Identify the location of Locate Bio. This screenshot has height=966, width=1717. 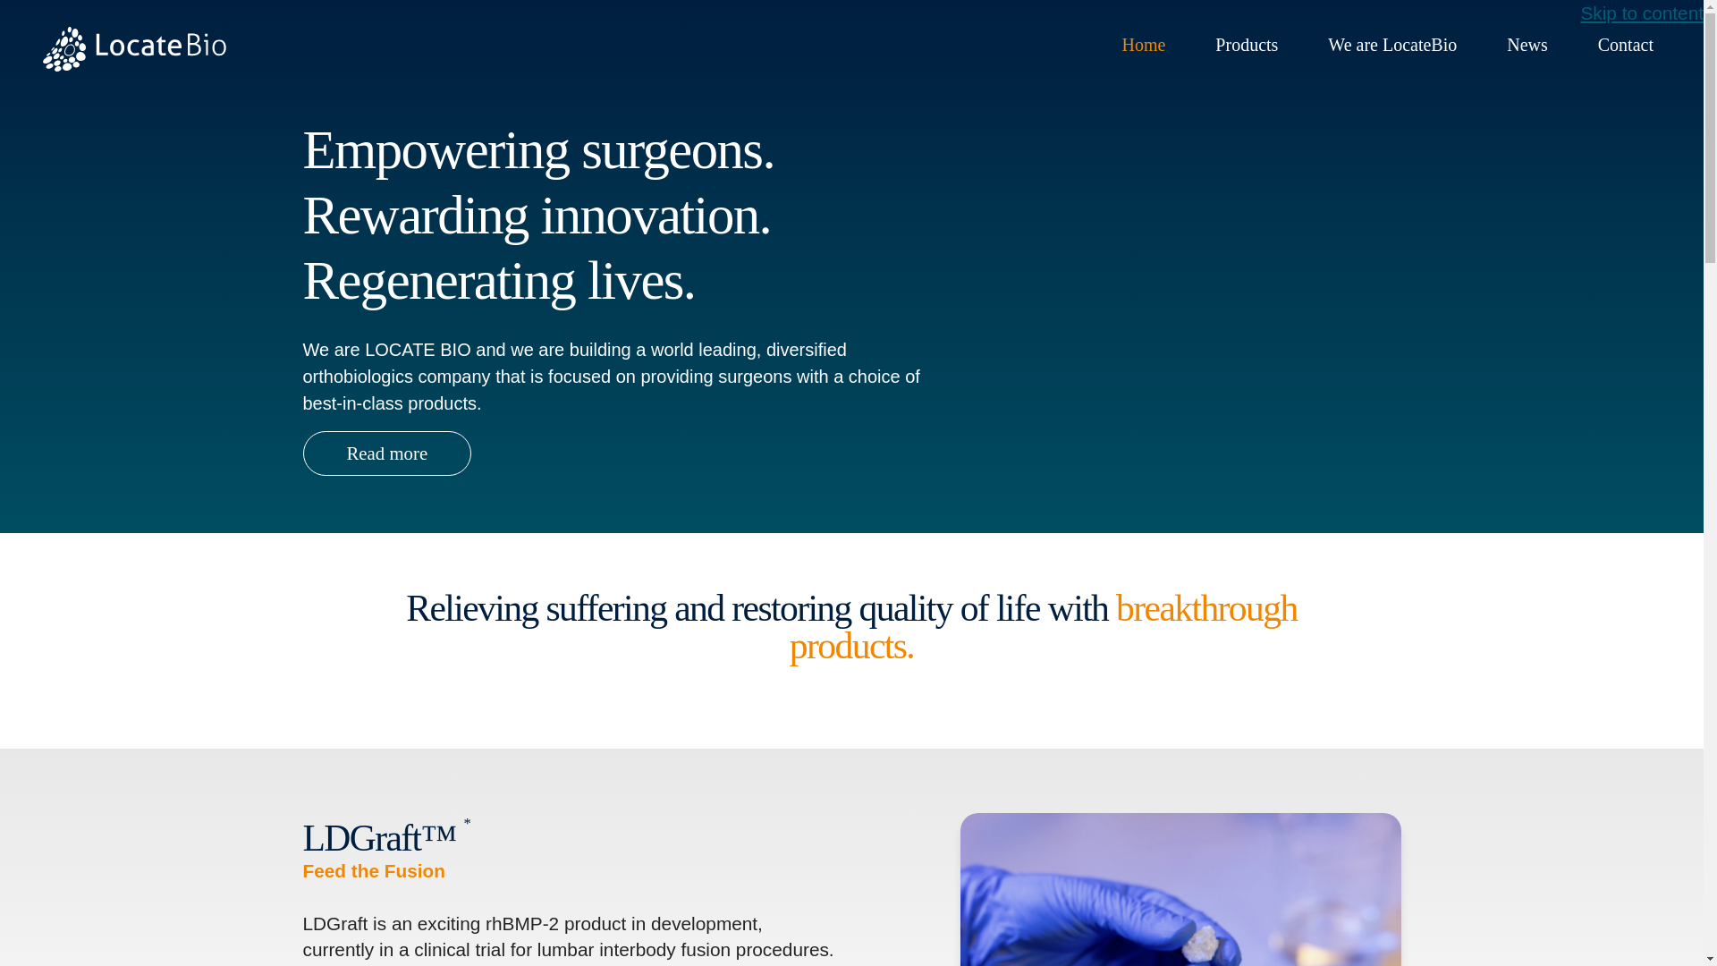
(168, 48).